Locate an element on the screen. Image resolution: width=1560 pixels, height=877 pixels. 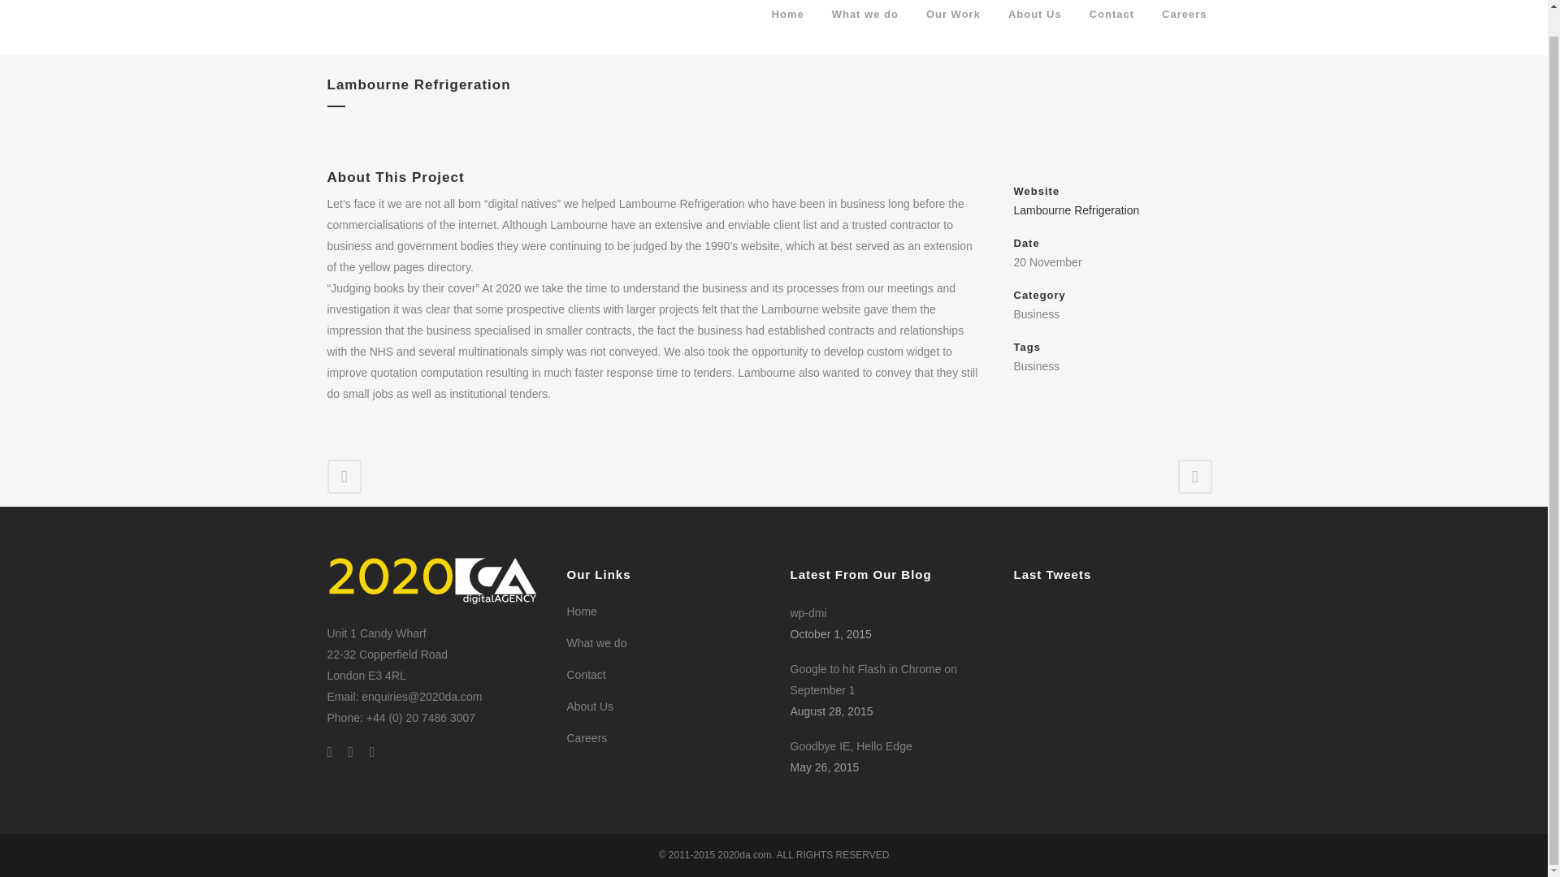
What we do is located at coordinates (666, 643).